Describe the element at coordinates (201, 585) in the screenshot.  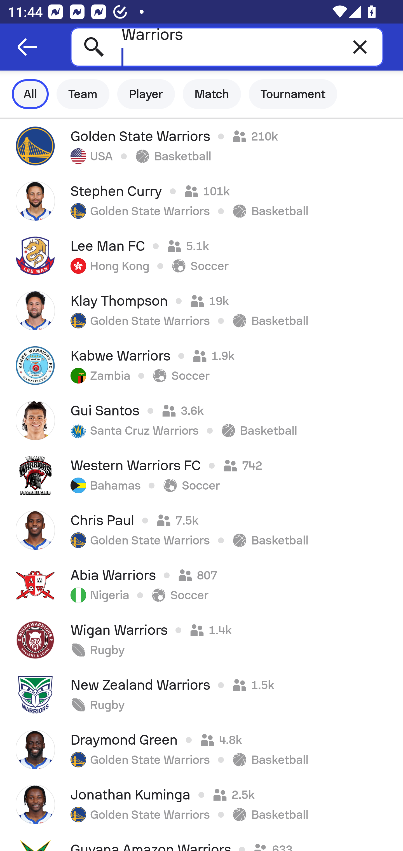
I see `Abia Warriors 807 Nigeria Soccer` at that location.